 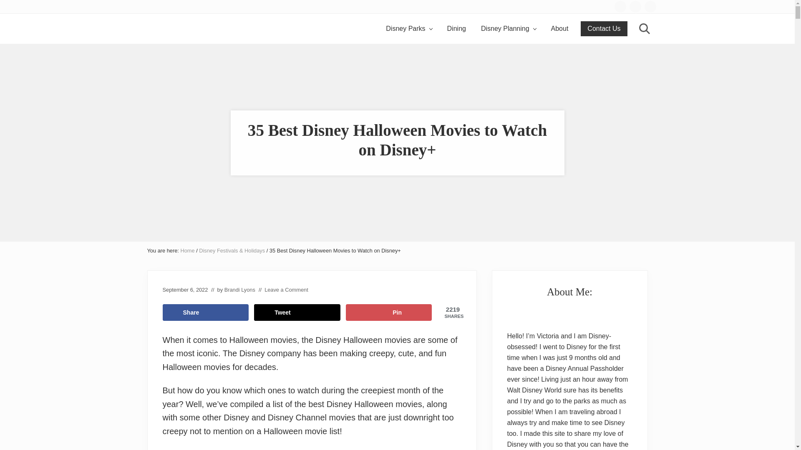 I want to click on Leave a Comment, so click(x=286, y=290).